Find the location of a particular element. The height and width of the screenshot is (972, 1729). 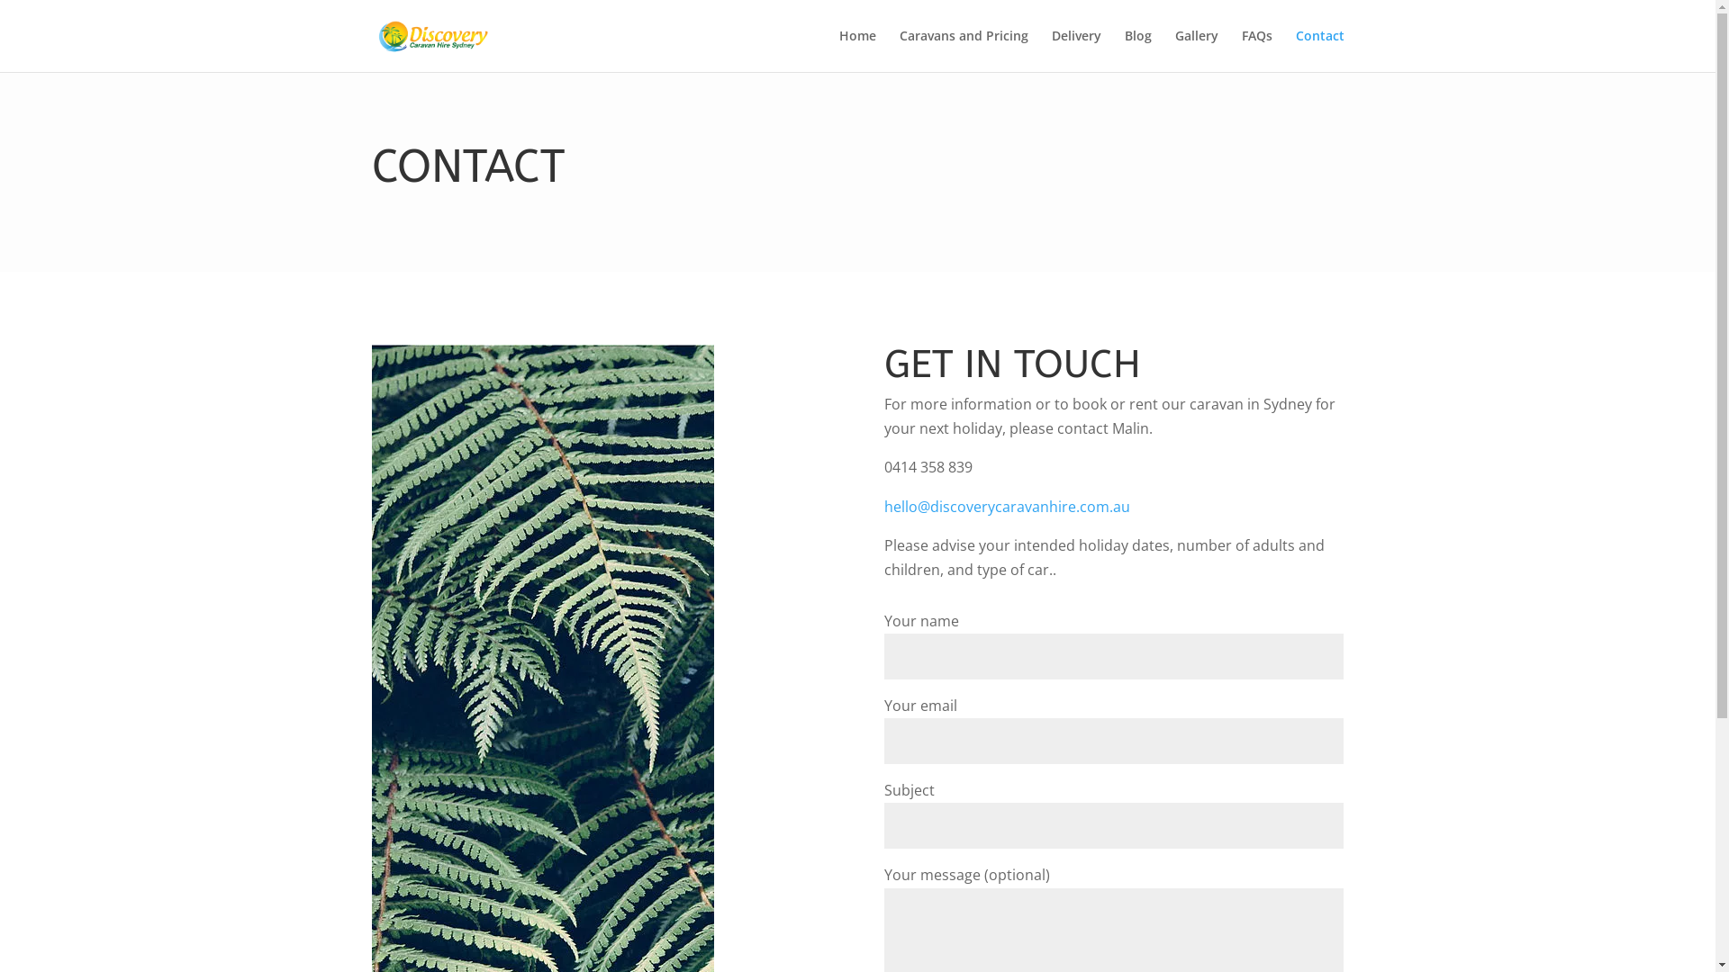

Blog is located at coordinates (1137, 50).